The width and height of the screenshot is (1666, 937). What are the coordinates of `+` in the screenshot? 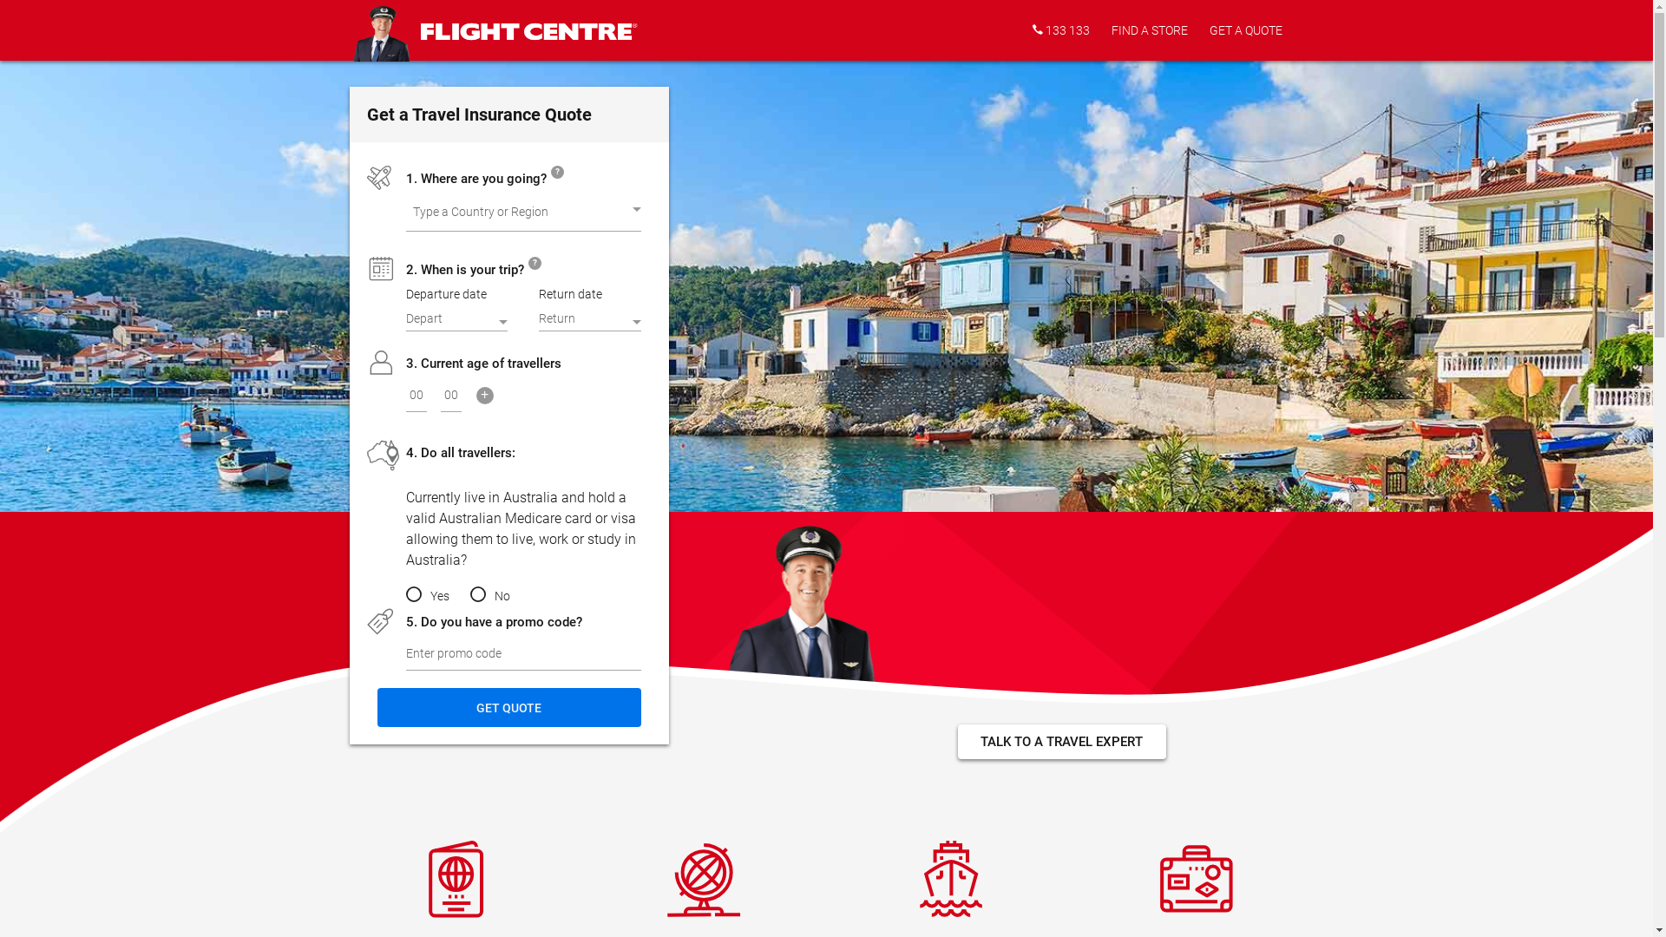 It's located at (485, 397).